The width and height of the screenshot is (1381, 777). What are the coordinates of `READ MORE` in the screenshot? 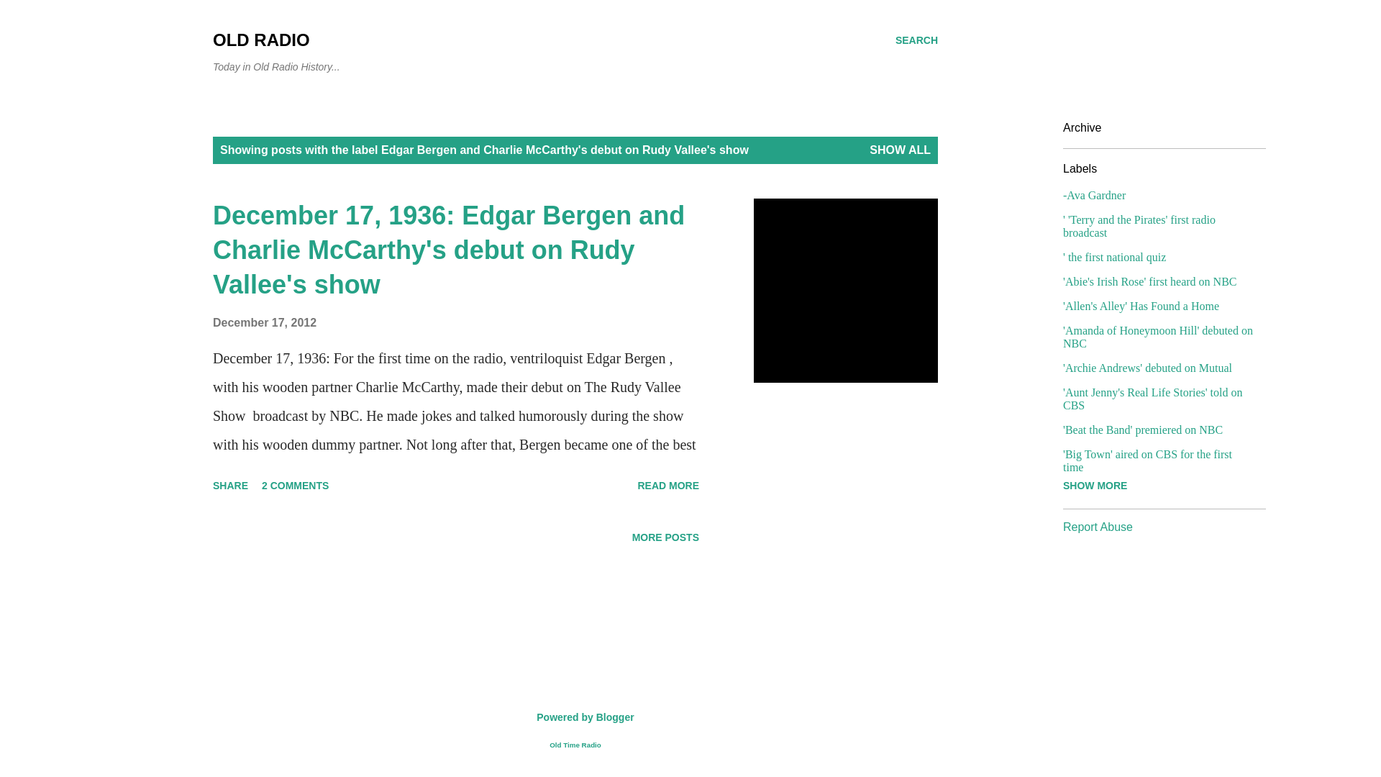 It's located at (667, 485).